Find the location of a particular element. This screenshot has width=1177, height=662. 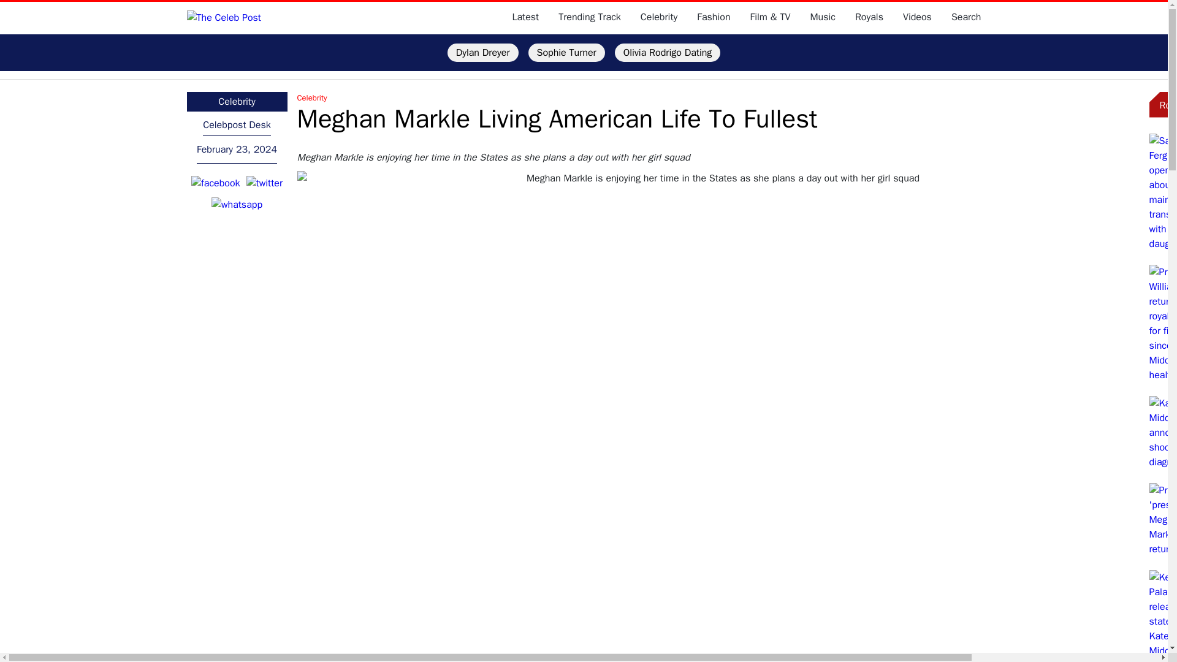

Celebrity is located at coordinates (658, 17).